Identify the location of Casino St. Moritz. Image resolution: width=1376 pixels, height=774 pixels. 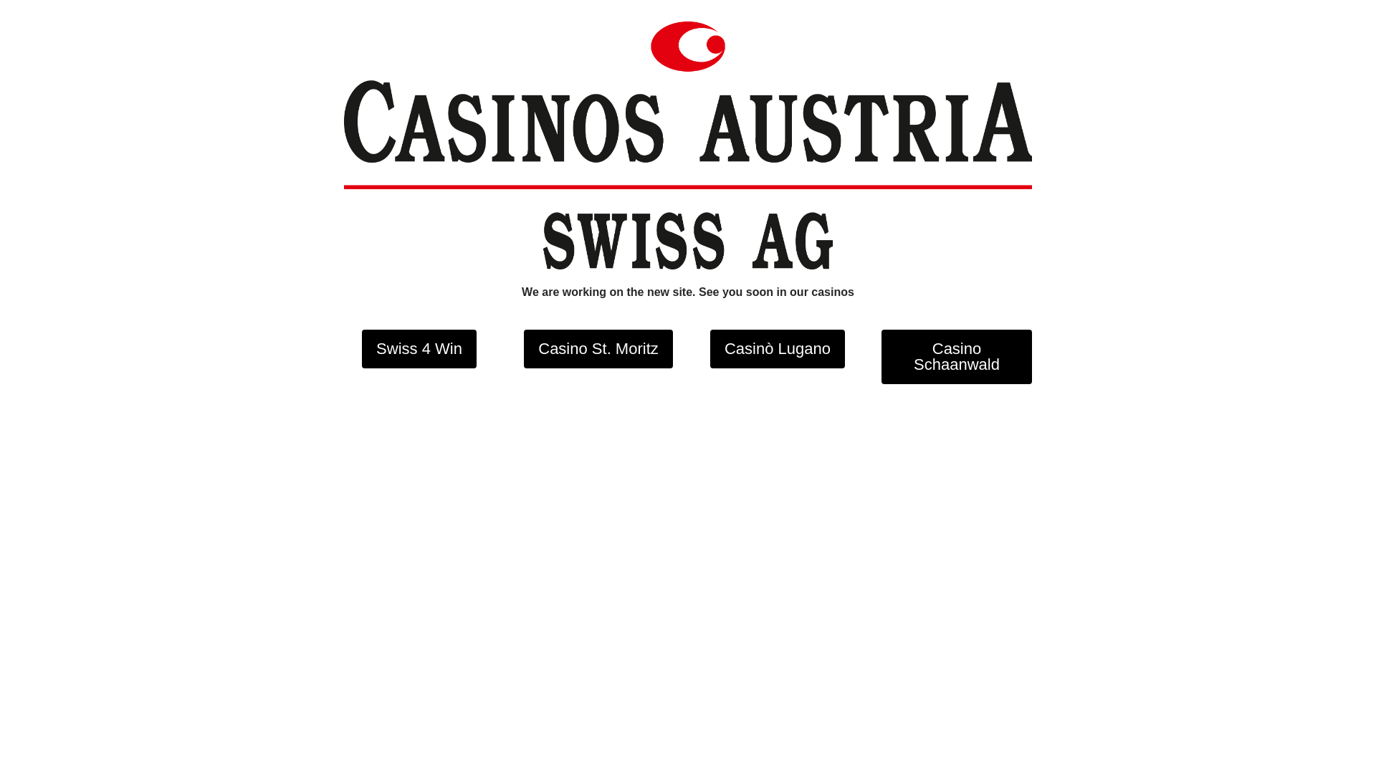
(598, 349).